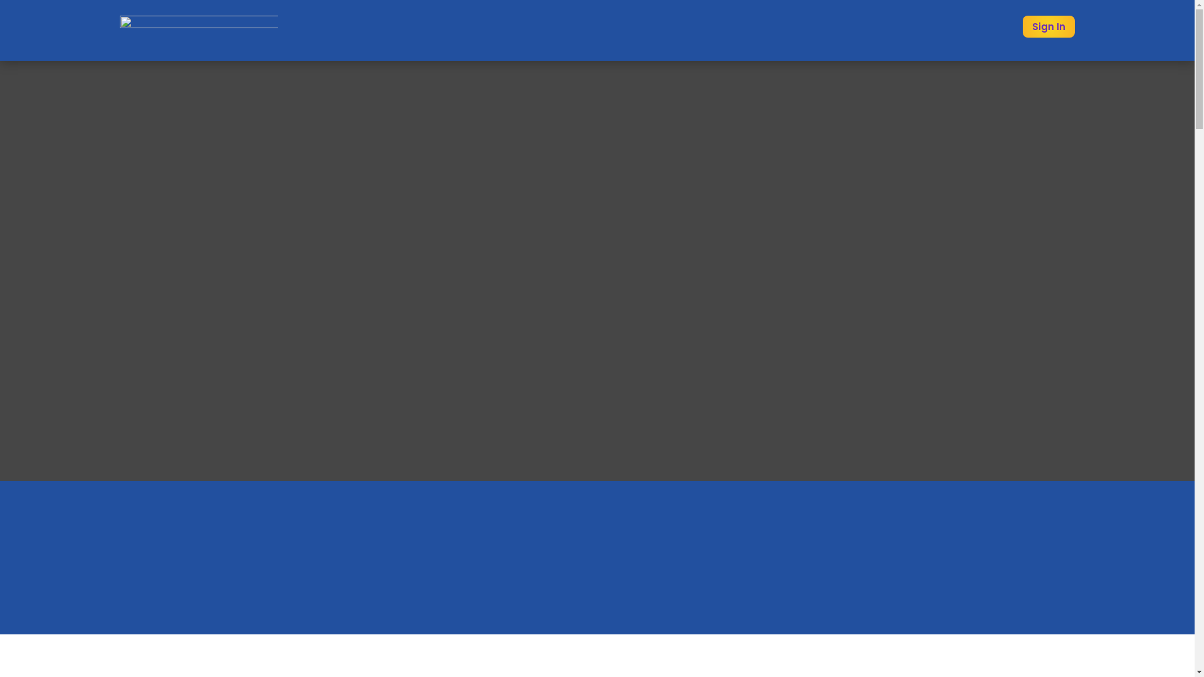 This screenshot has width=1204, height=677. What do you see at coordinates (198, 29) in the screenshot?
I see `3D-Printing-Builds-MP-WEBSITE-LOGO` at bounding box center [198, 29].